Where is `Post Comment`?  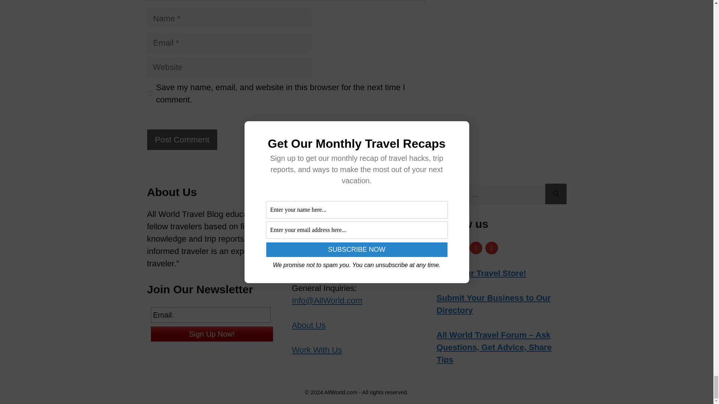 Post Comment is located at coordinates (182, 139).